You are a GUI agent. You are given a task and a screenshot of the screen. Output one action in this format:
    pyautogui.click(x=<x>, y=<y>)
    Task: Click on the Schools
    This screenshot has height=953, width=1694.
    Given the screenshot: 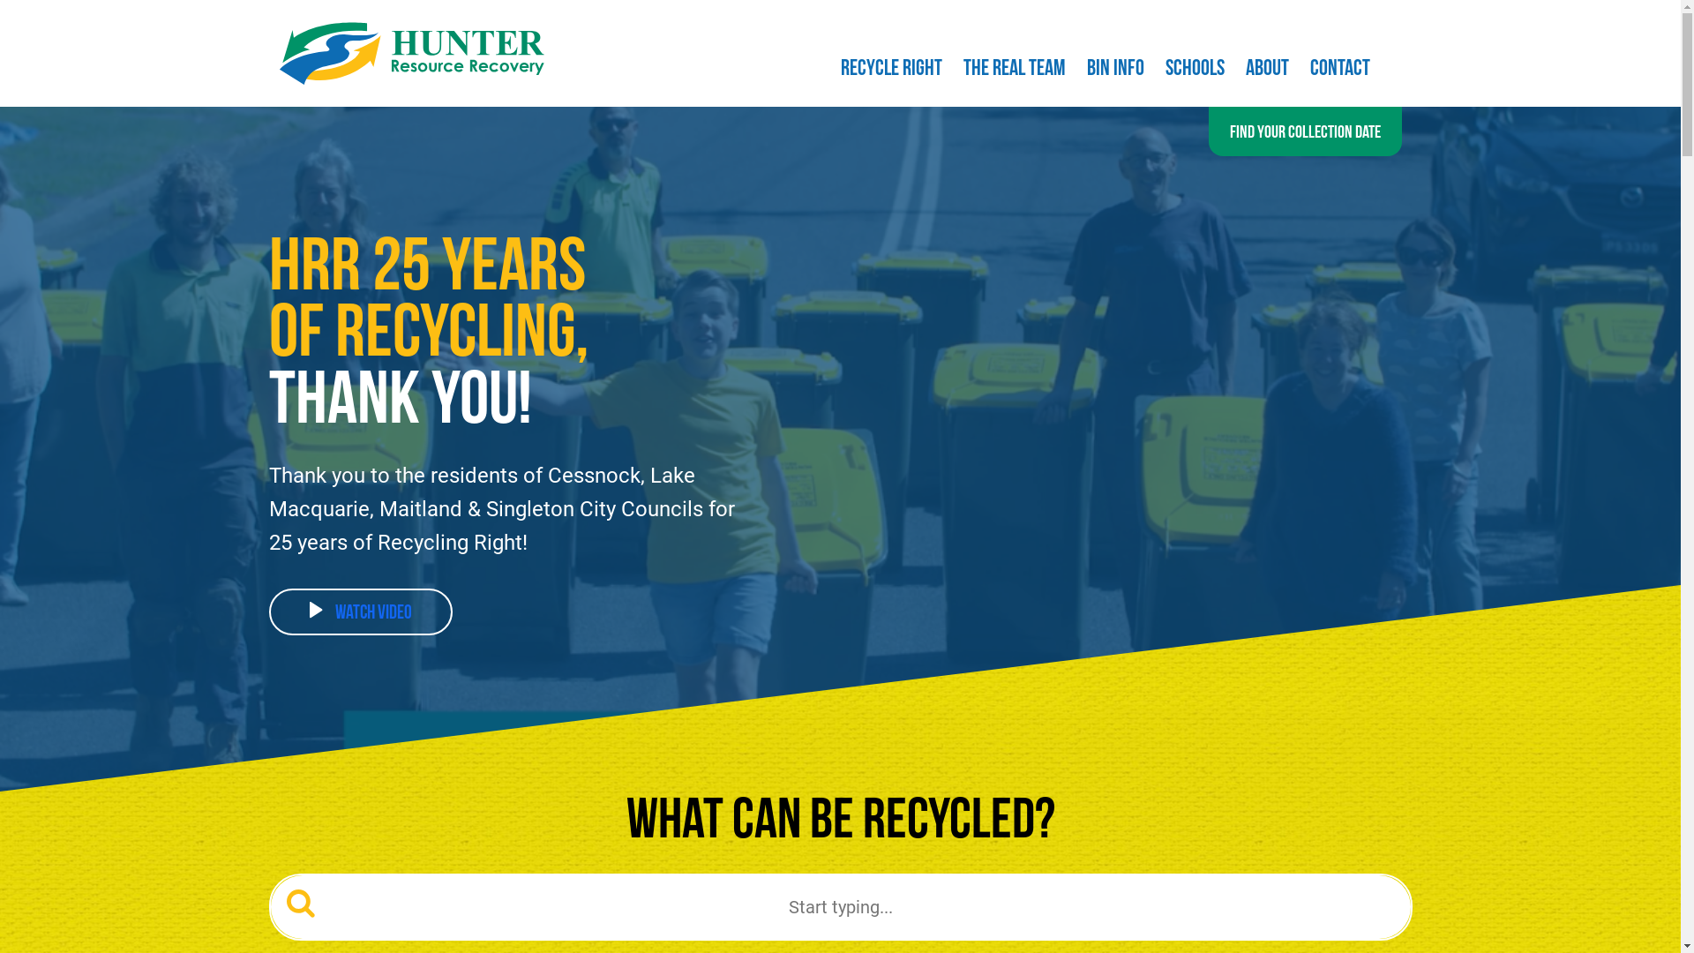 What is the action you would take?
    pyautogui.click(x=1195, y=71)
    